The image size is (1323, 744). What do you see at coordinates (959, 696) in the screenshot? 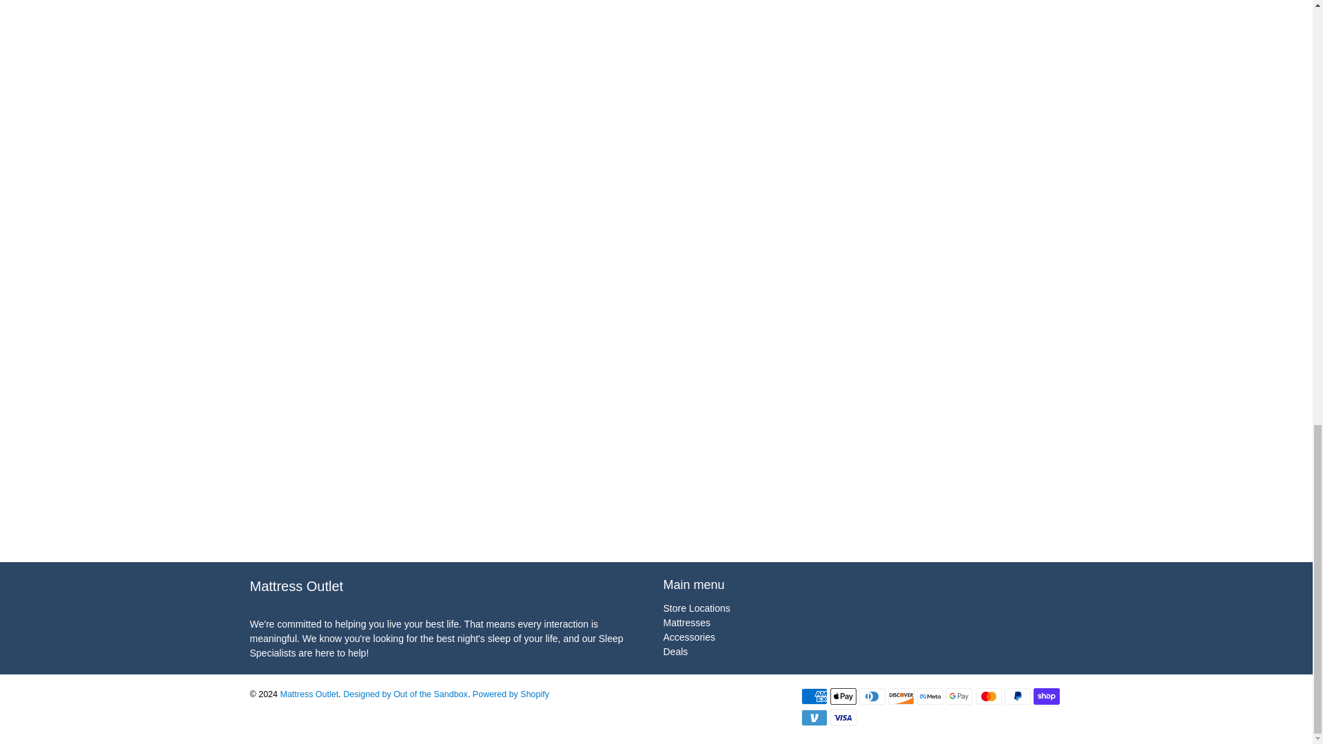
I see `Google Pay` at bounding box center [959, 696].